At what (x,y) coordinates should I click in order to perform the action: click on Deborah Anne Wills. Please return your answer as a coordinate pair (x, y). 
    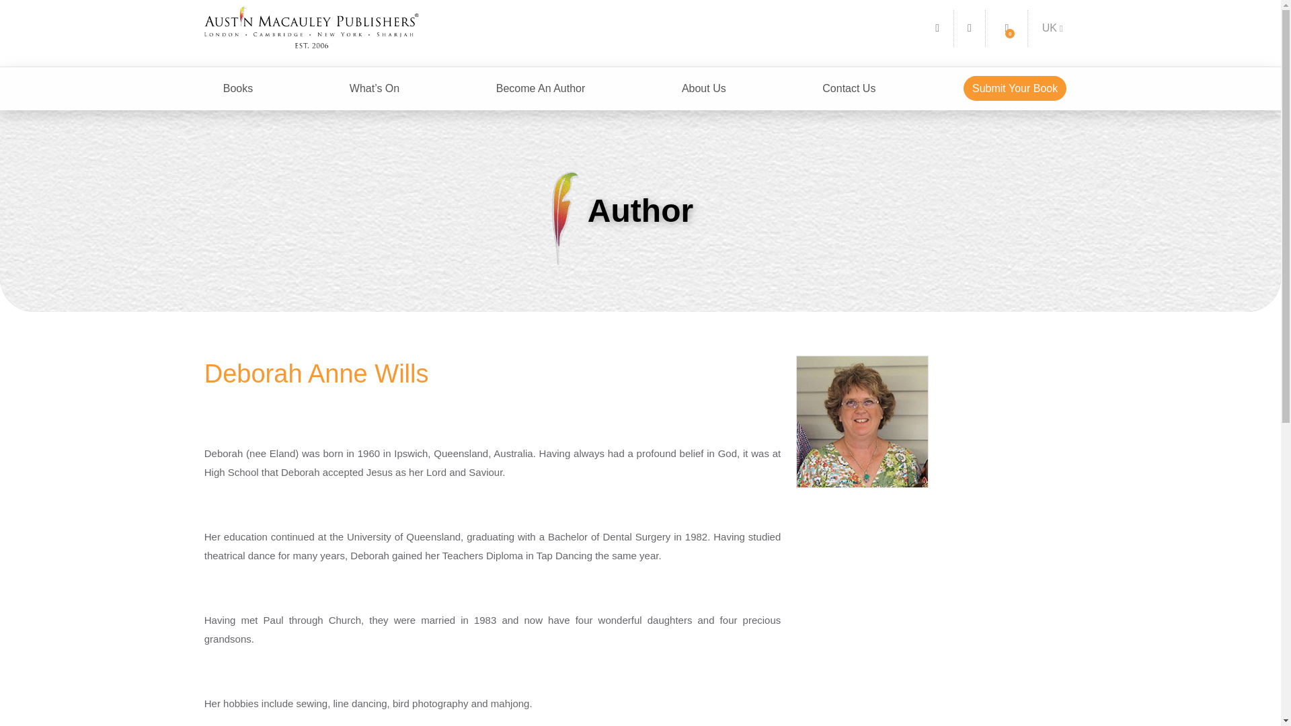
    Looking at the image, I should click on (863, 422).